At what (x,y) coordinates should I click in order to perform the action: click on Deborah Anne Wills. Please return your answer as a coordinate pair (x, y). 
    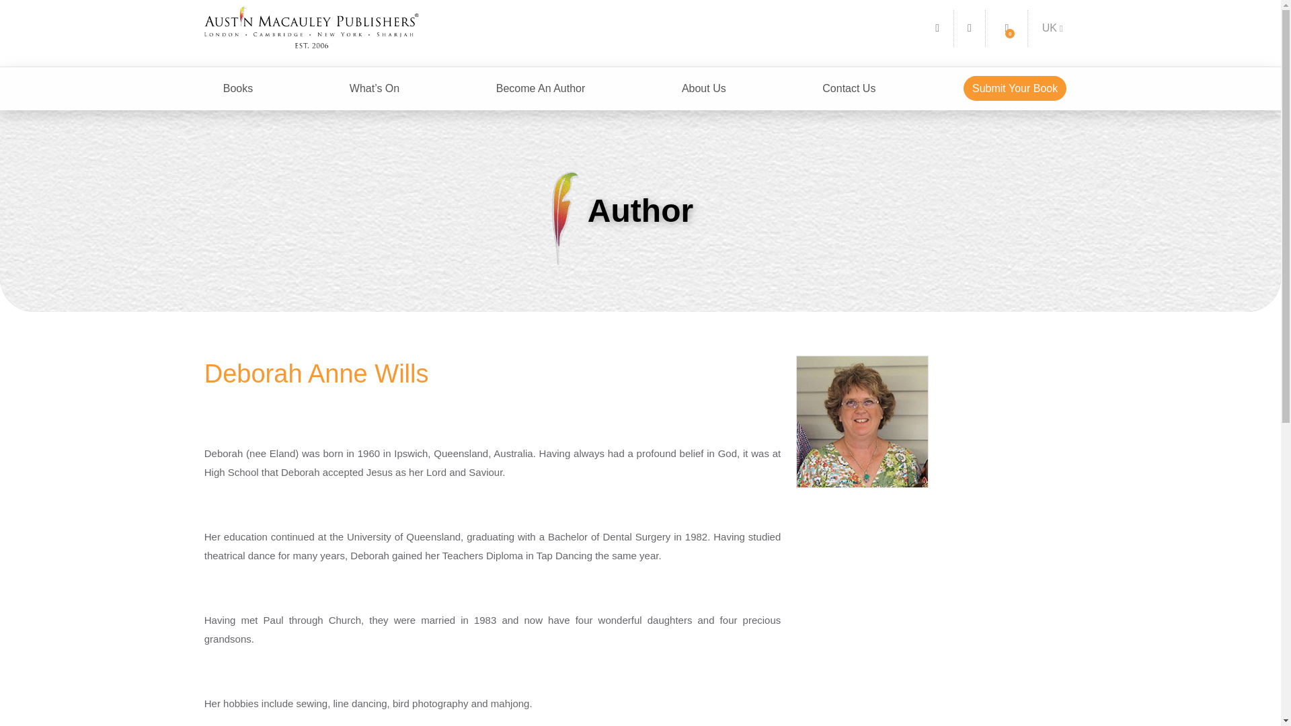
    Looking at the image, I should click on (863, 422).